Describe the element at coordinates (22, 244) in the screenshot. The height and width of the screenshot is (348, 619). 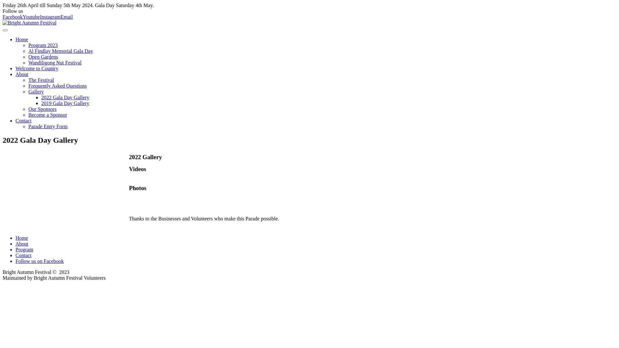
I see `About` at that location.